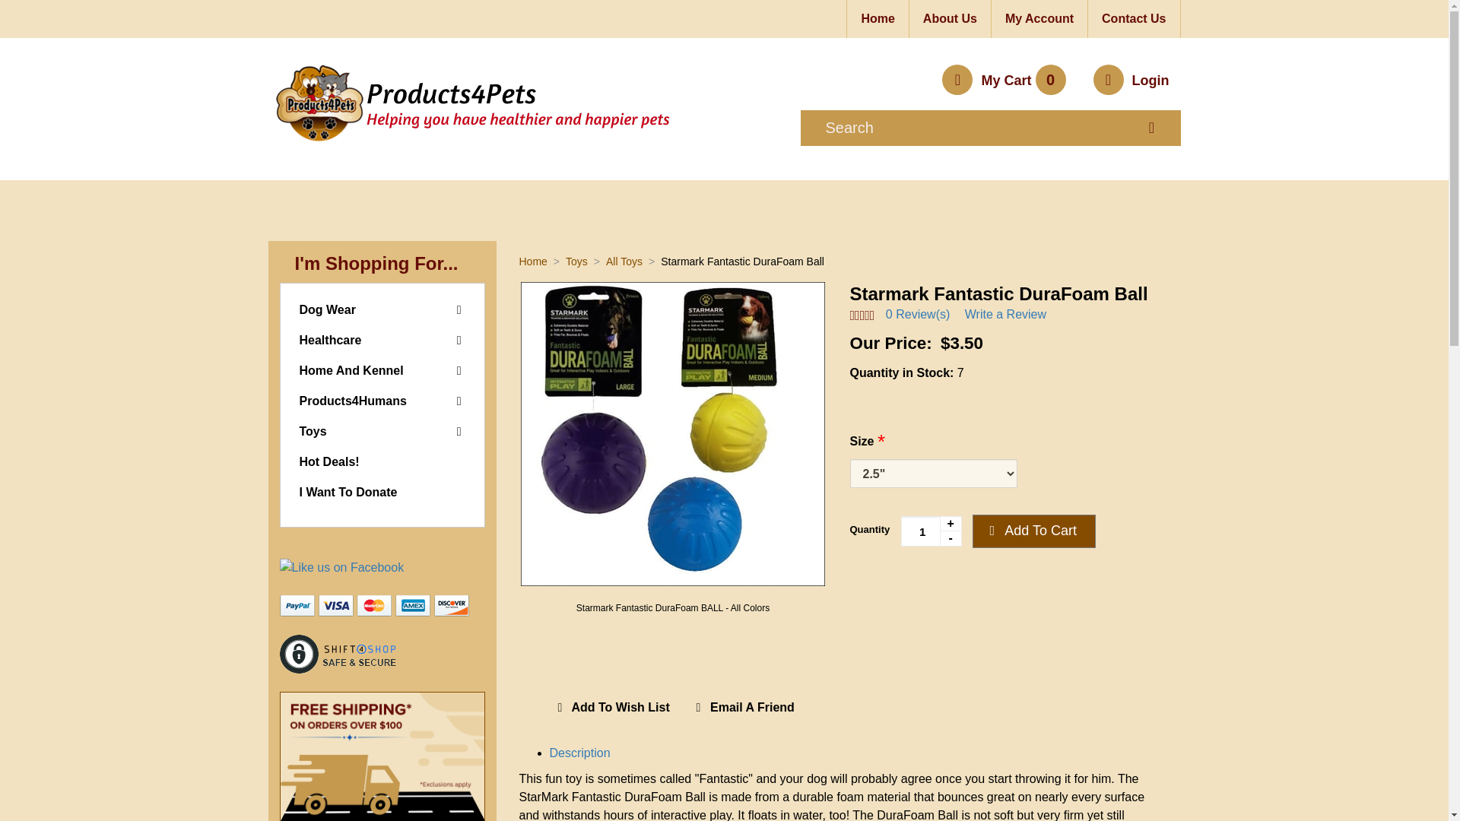  Describe the element at coordinates (338, 654) in the screenshot. I see `3dcart Safe and Secure` at that location.